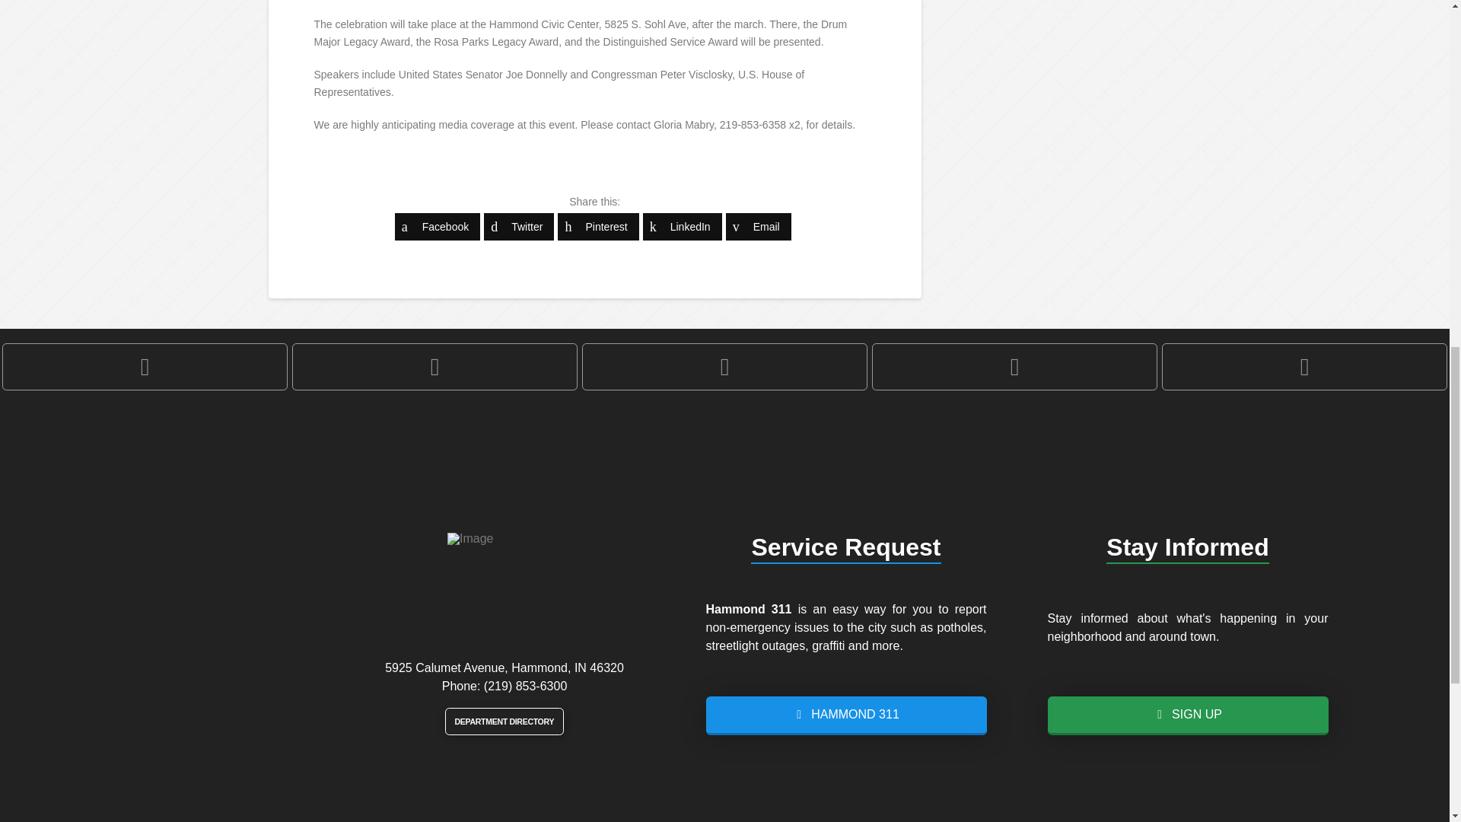 The height and width of the screenshot is (822, 1461). I want to click on Facebook, so click(437, 227).